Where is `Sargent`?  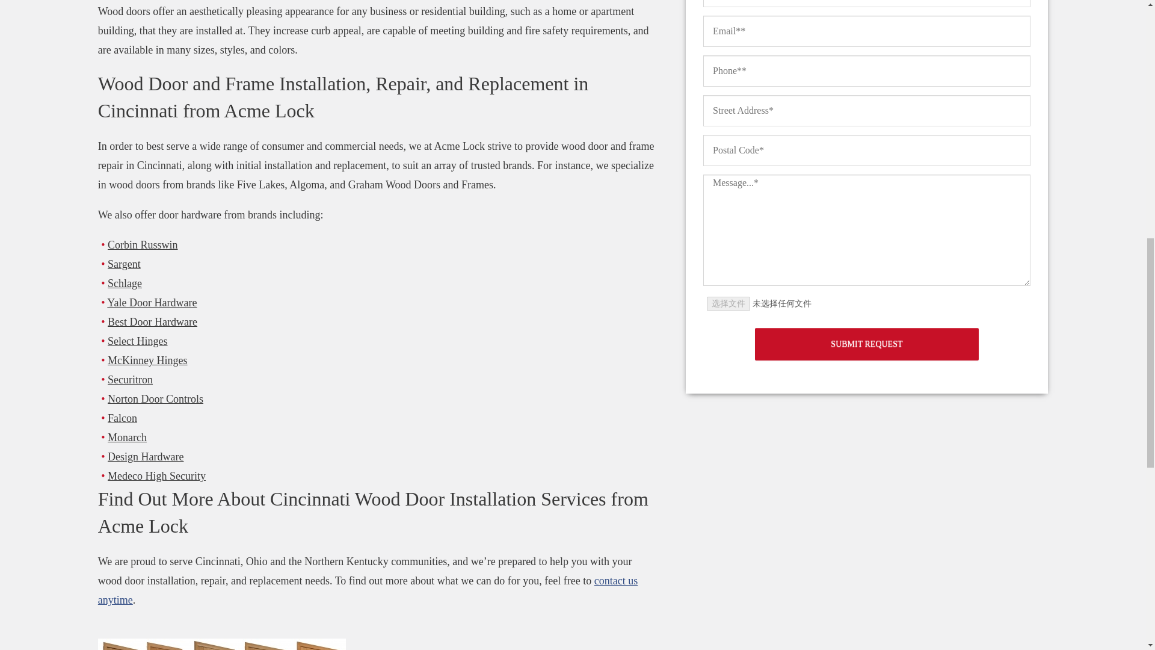 Sargent is located at coordinates (124, 264).